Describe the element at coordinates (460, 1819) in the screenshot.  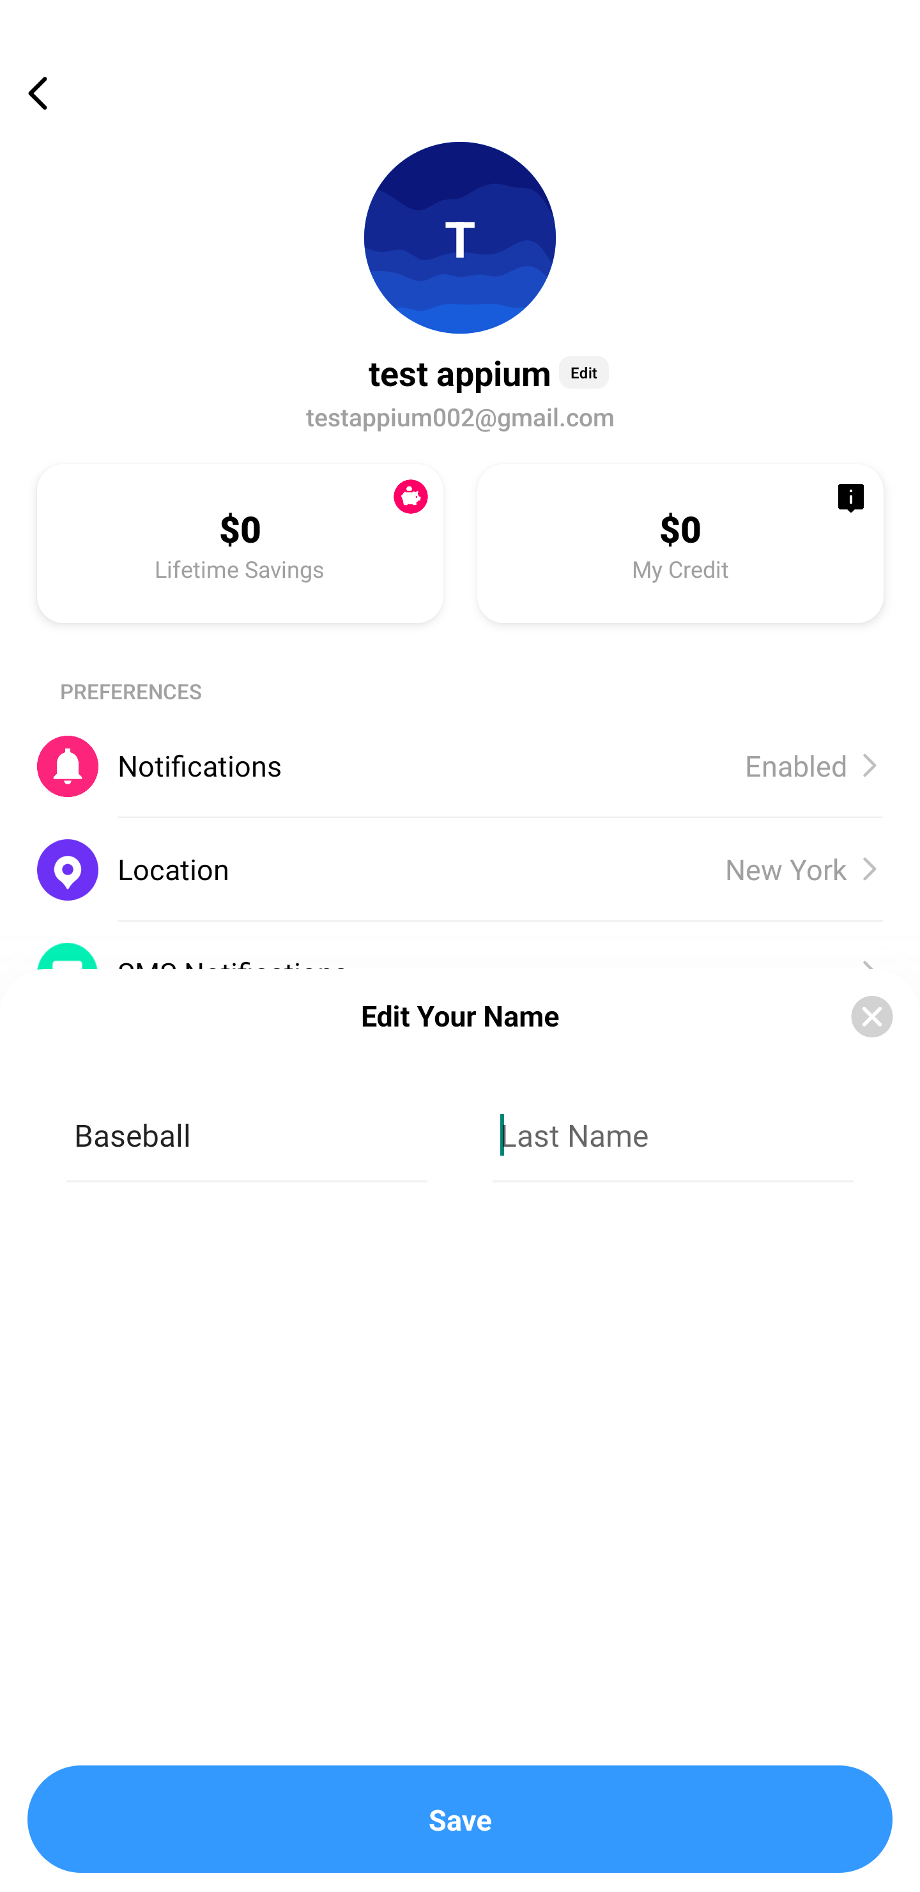
I see `Save` at that location.